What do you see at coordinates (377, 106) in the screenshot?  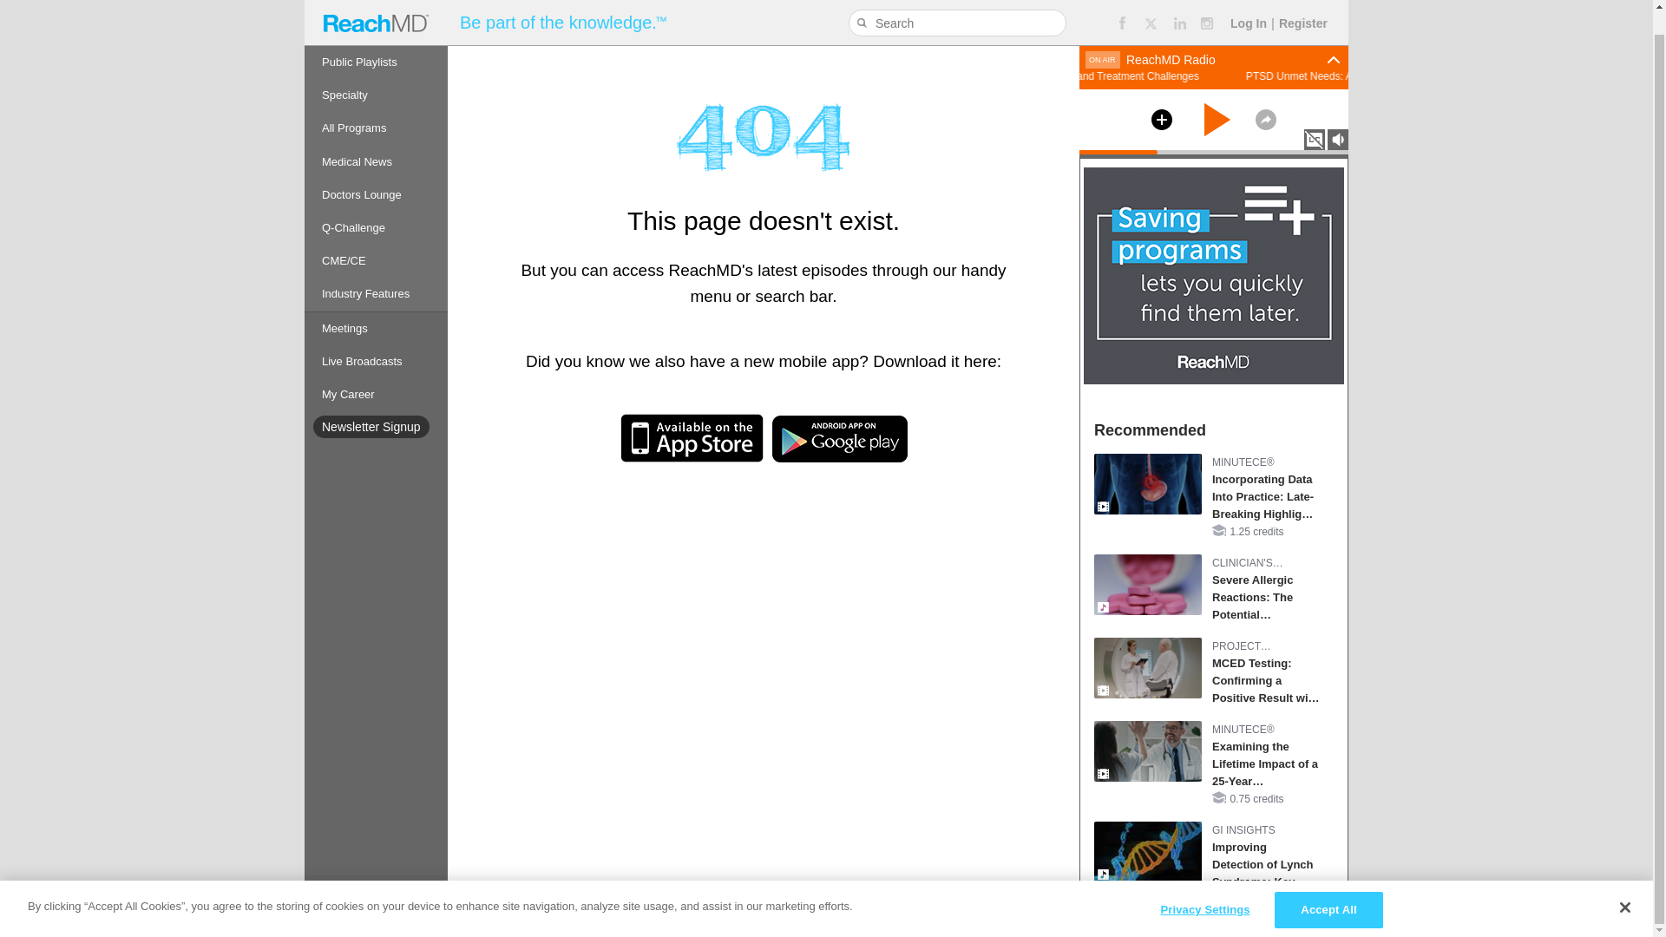 I see `All Programs` at bounding box center [377, 106].